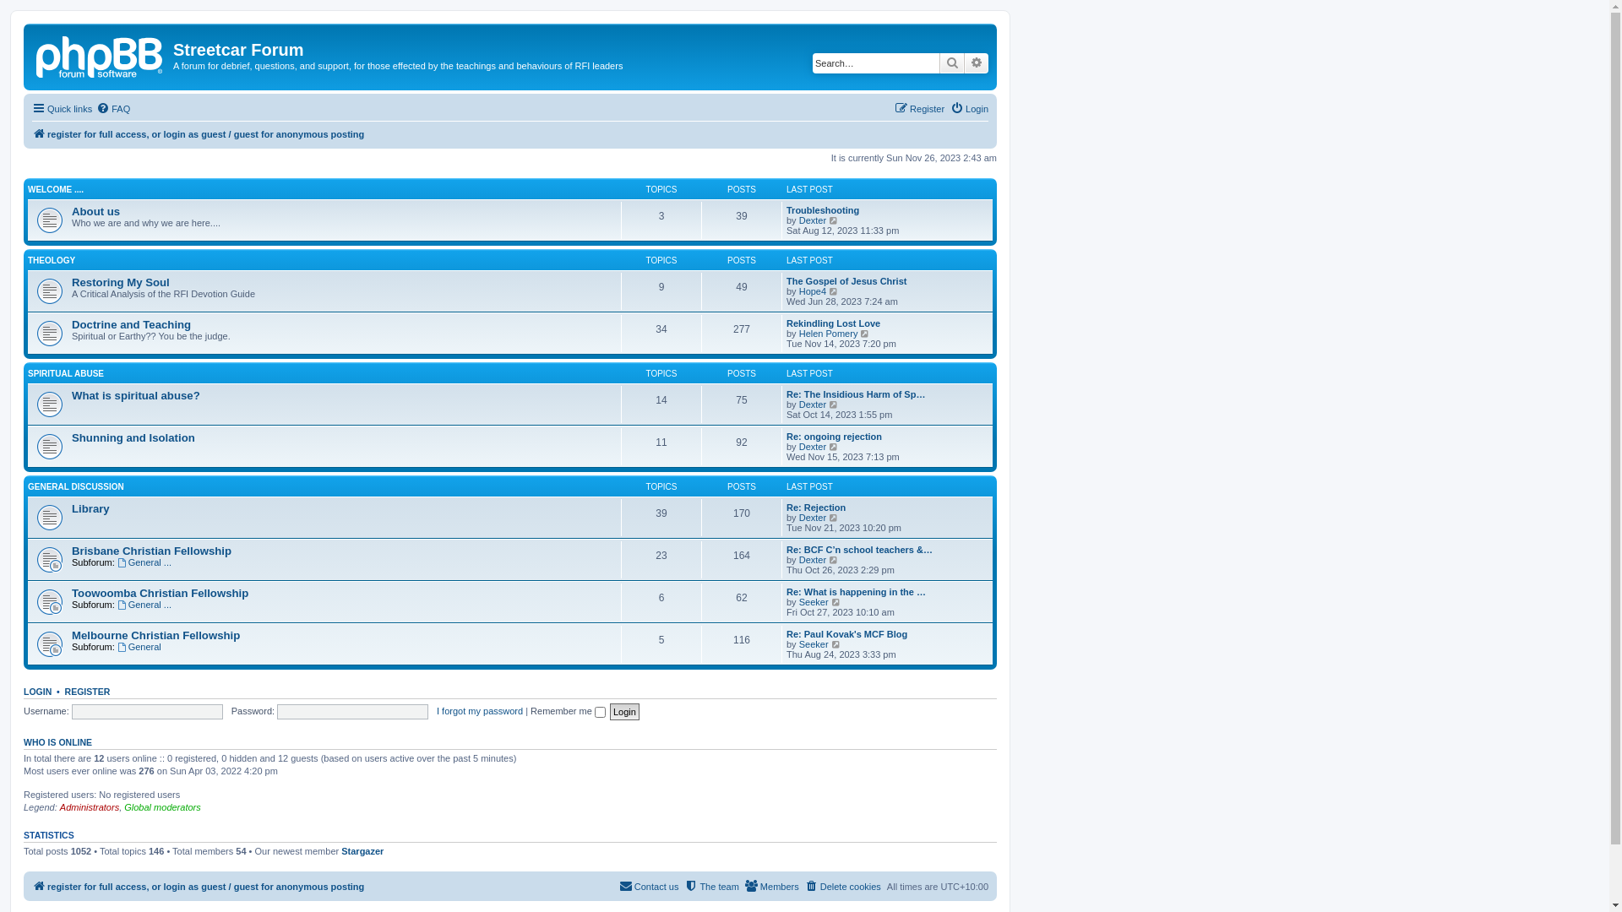  Describe the element at coordinates (823, 210) in the screenshot. I see `Troubleshooting` at that location.